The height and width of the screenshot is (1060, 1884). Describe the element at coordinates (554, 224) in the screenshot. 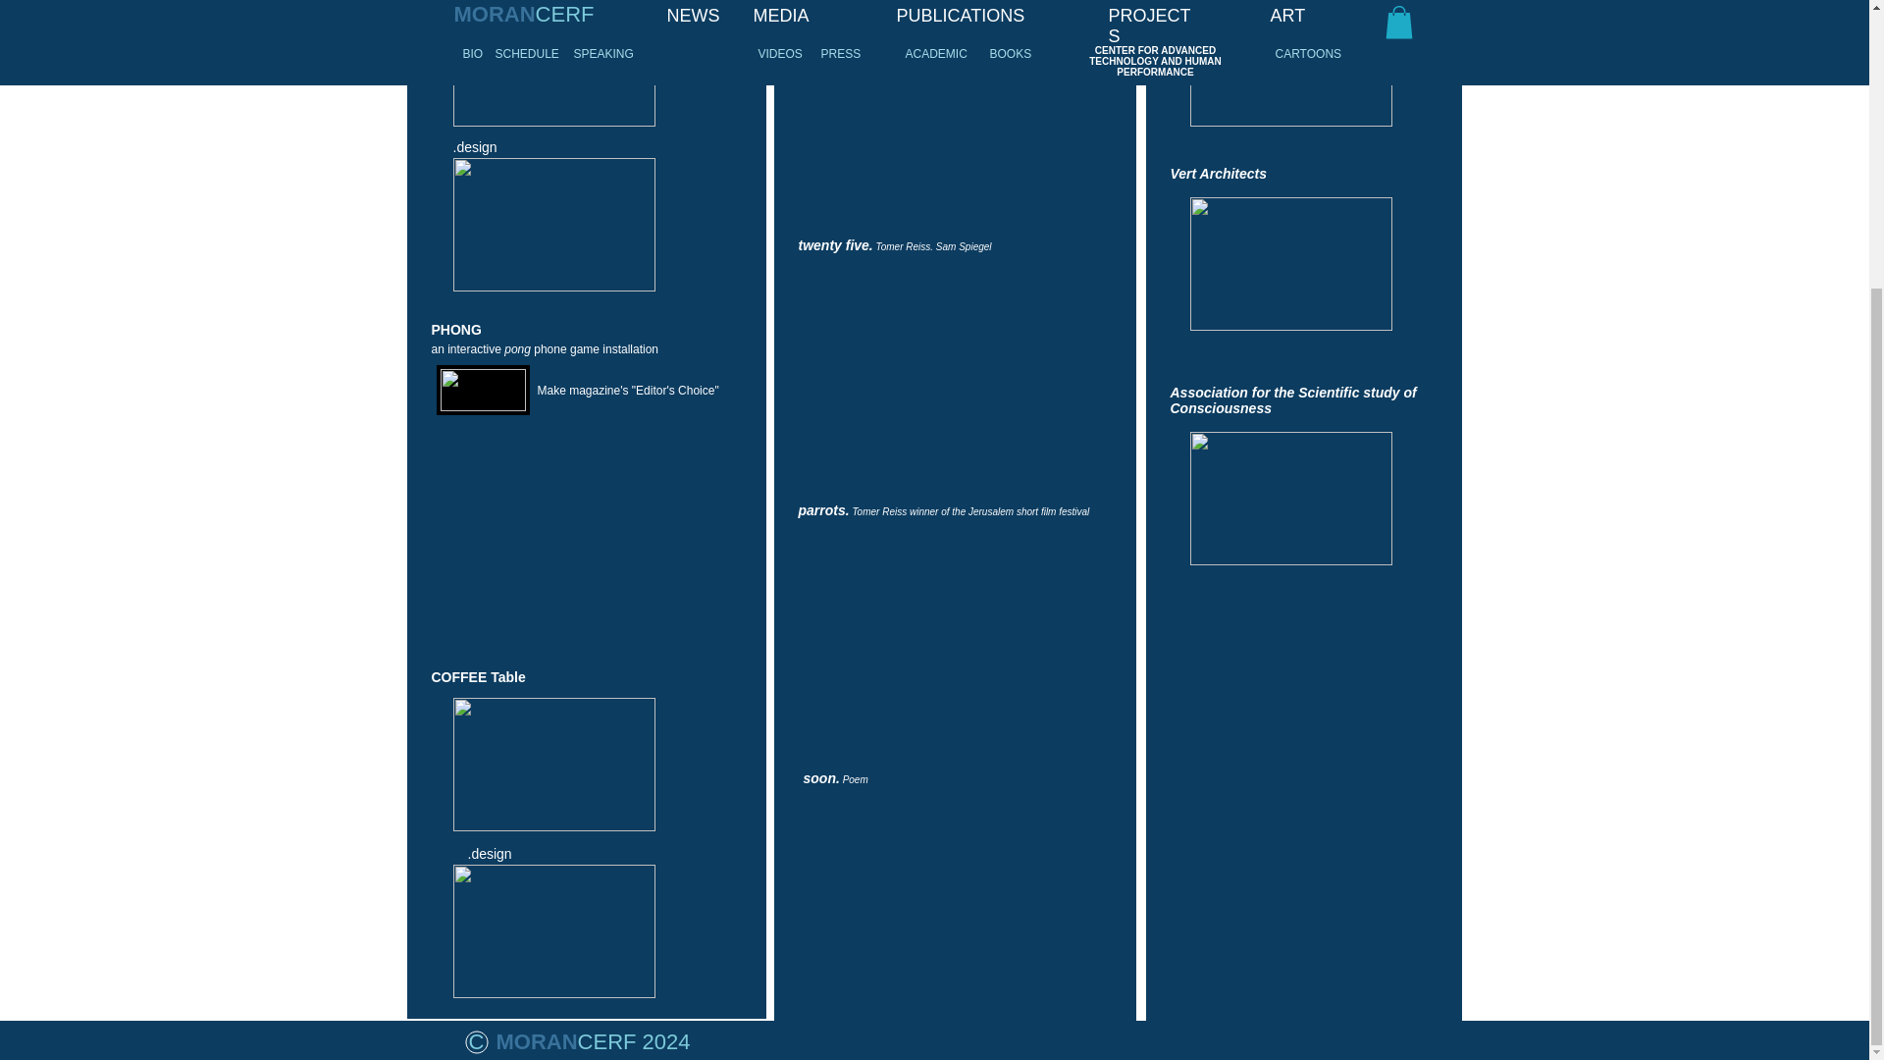

I see `1.jpg` at that location.